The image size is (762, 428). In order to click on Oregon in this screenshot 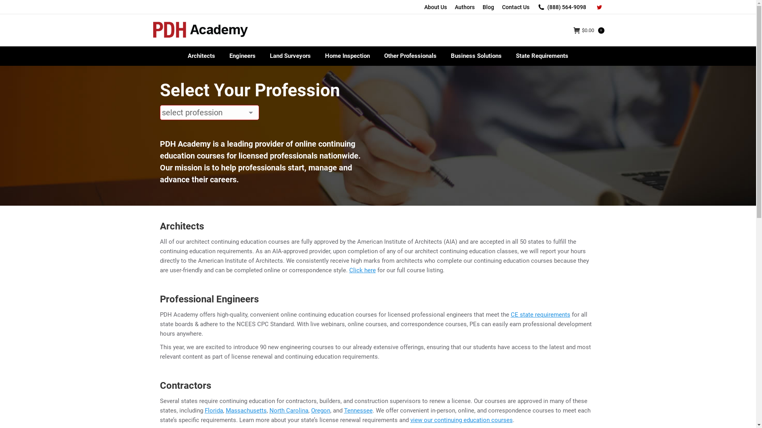, I will do `click(321, 411)`.